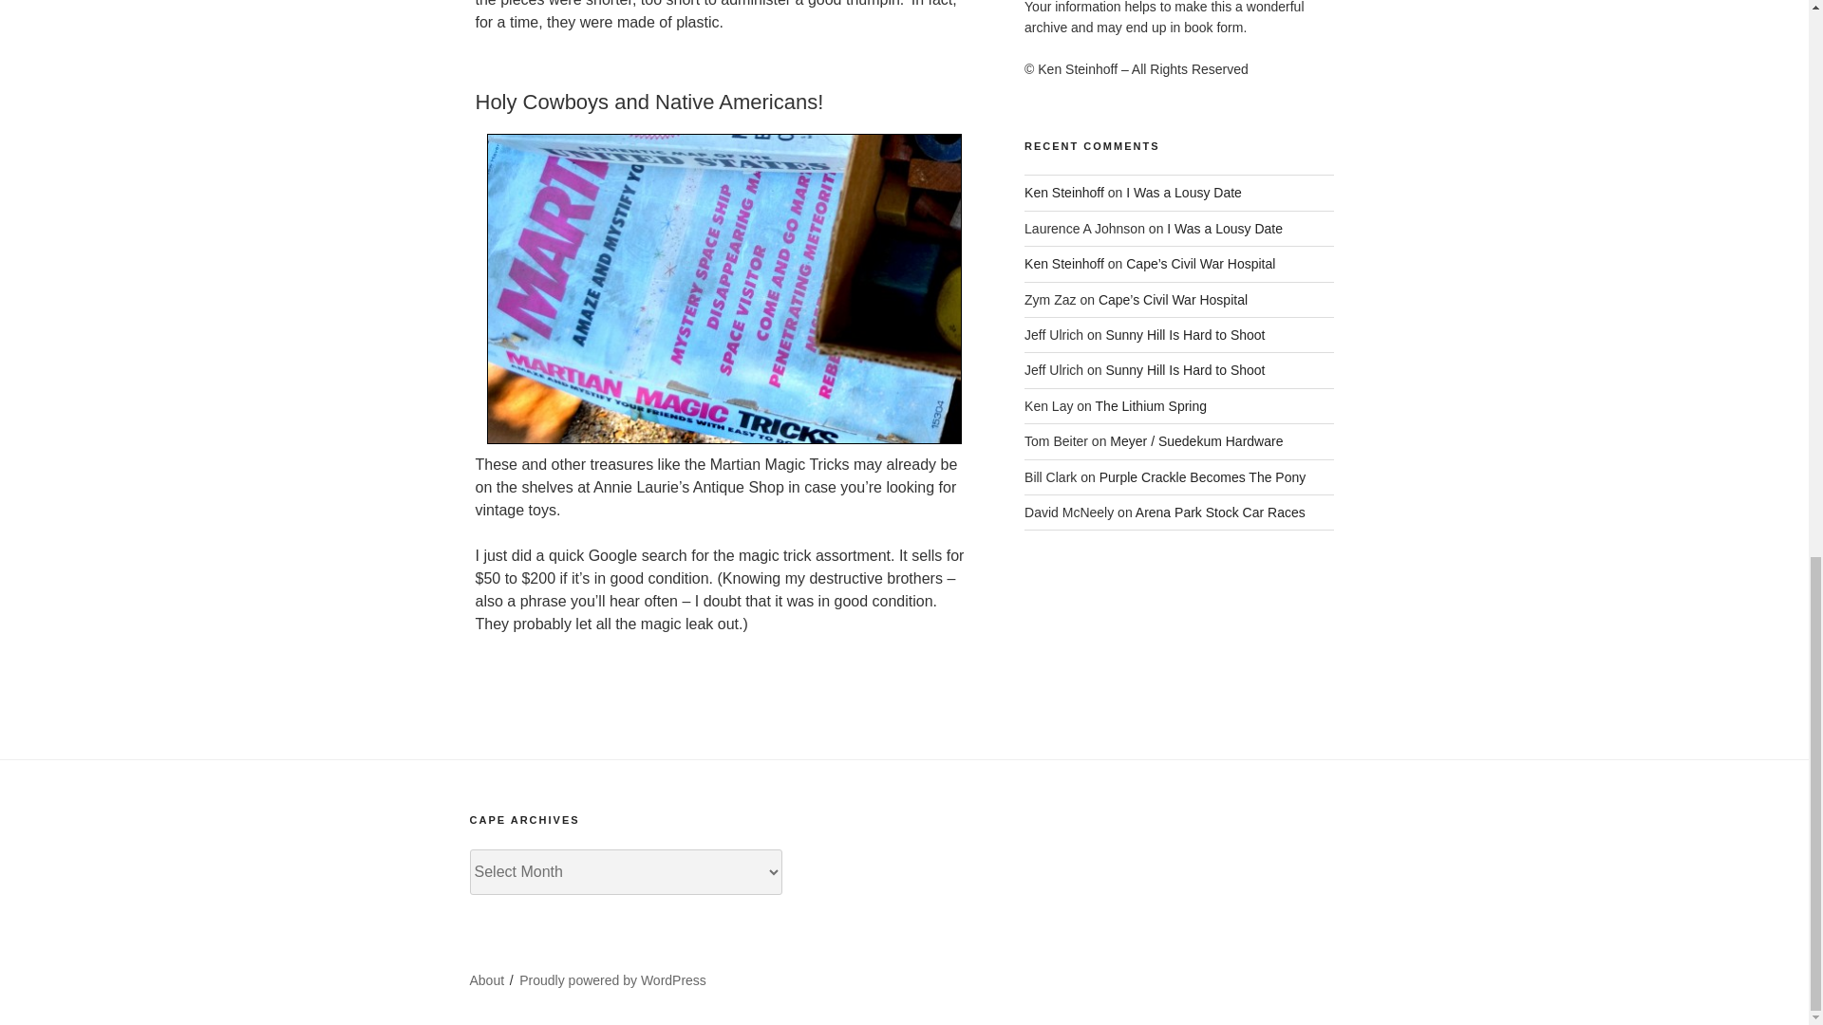  Describe the element at coordinates (1183, 192) in the screenshot. I see `I Was a Lousy Date` at that location.